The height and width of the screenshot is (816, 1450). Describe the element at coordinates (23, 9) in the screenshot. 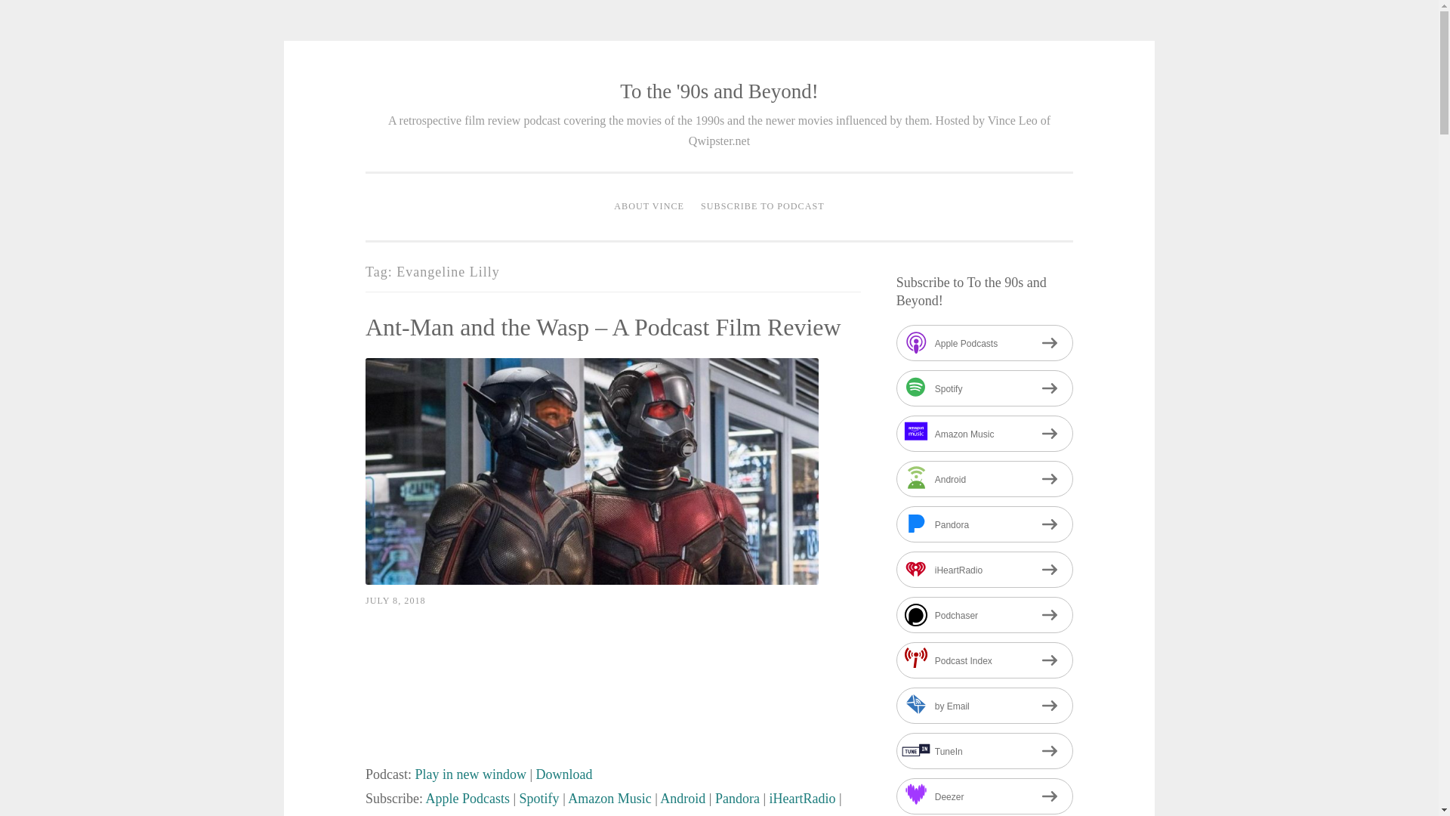

I see `Search` at that location.